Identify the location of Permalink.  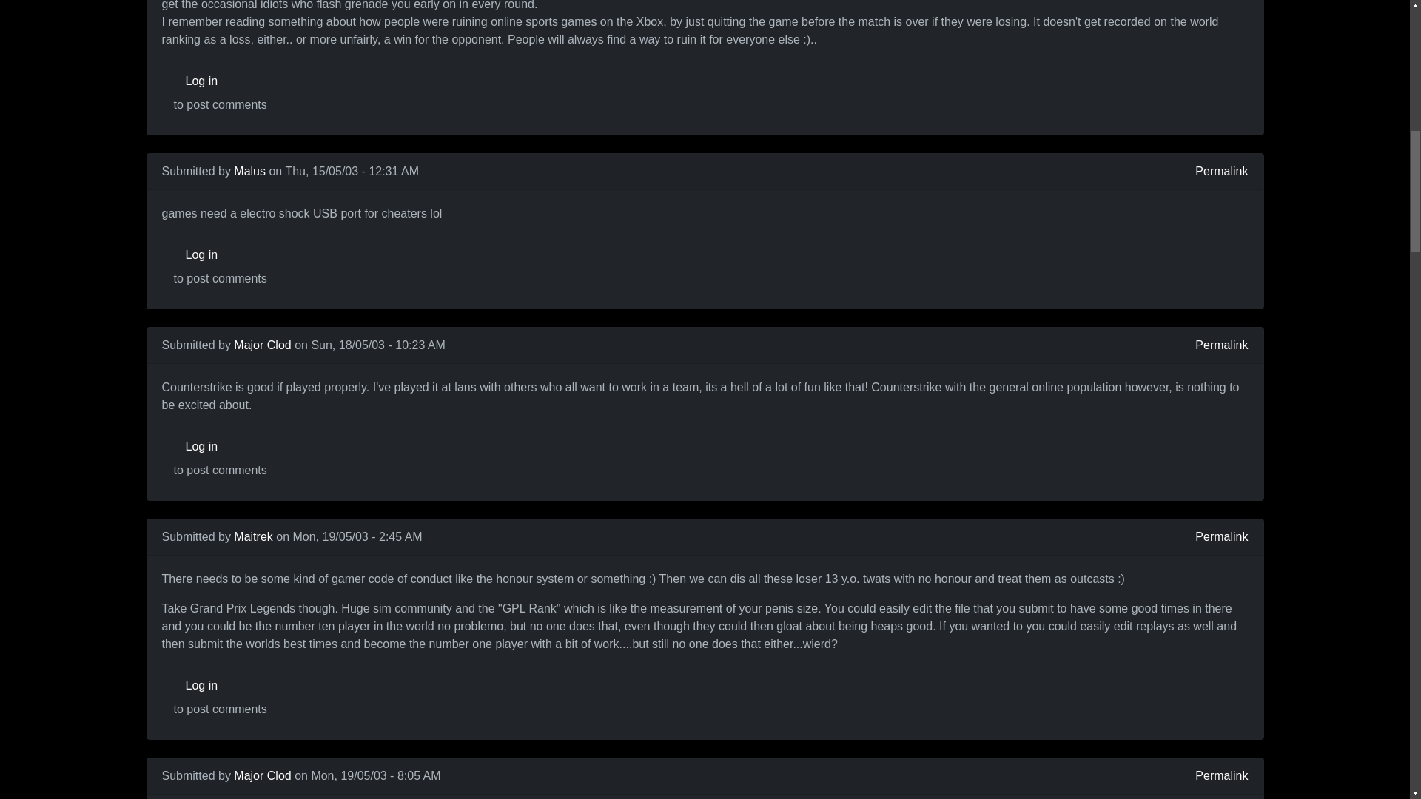
(1221, 536).